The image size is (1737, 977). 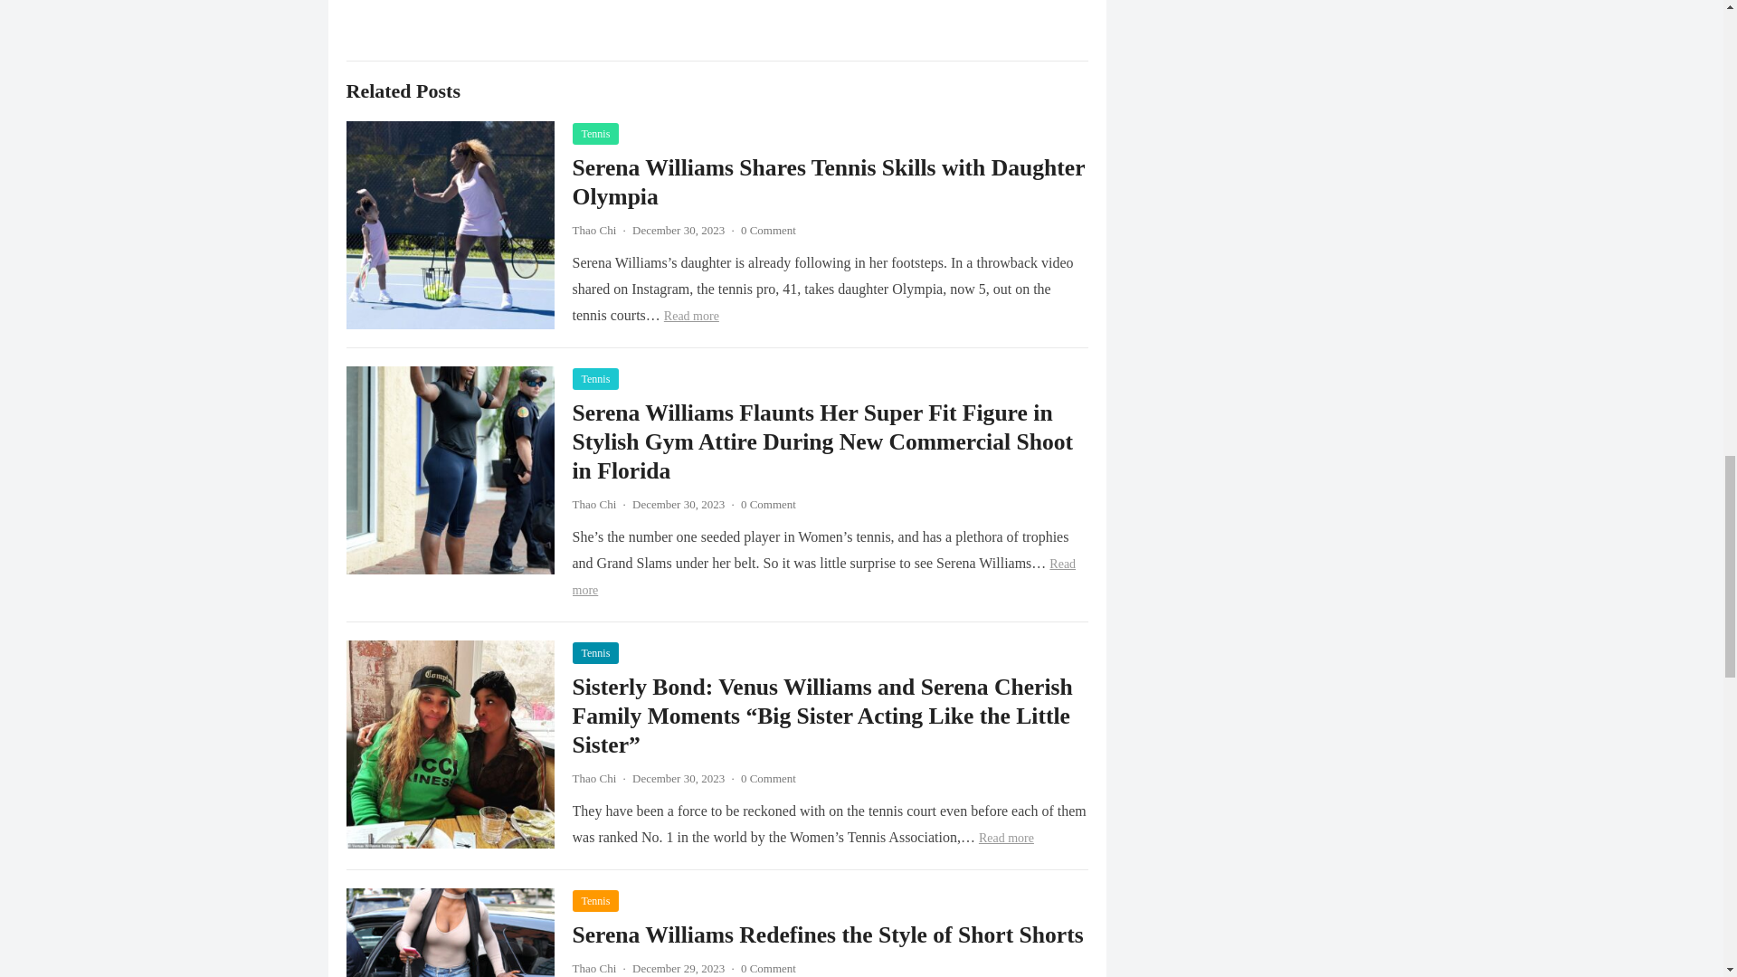 I want to click on Posts by Thao Chi, so click(x=593, y=503).